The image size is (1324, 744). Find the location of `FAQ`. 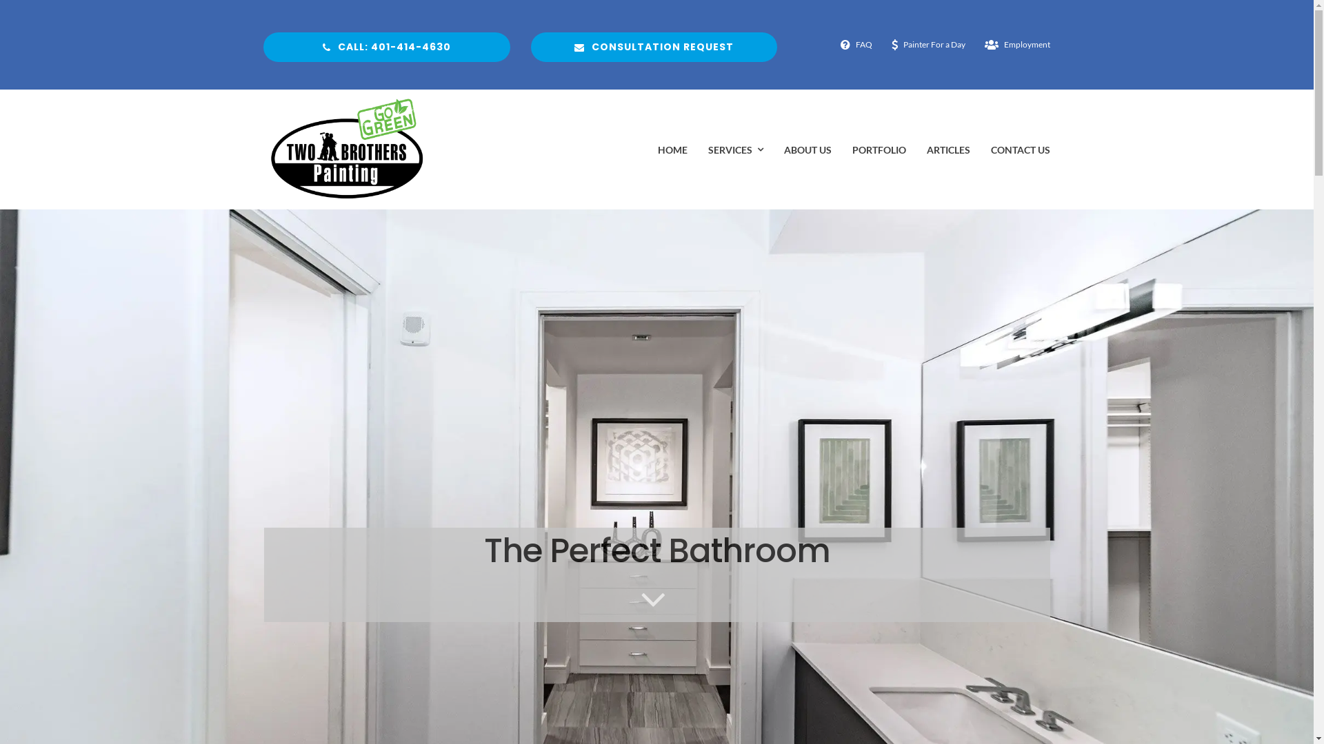

FAQ is located at coordinates (854, 45).